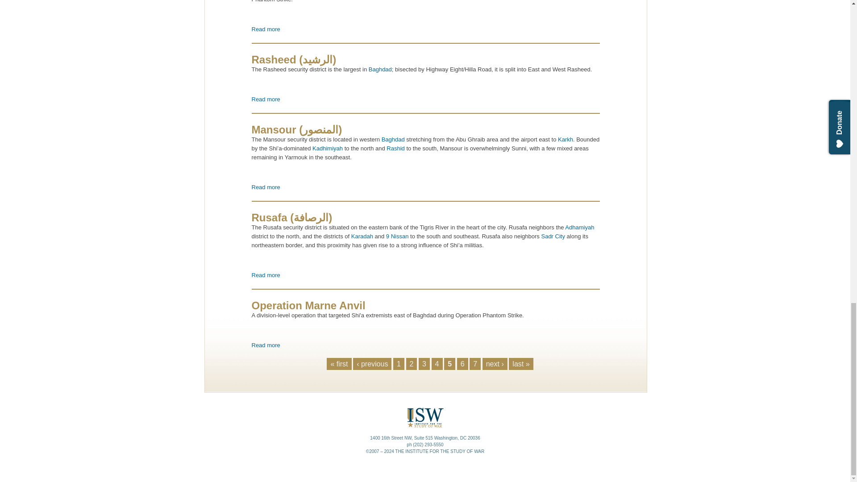 Image resolution: width=857 pixels, height=482 pixels. What do you see at coordinates (266, 29) in the screenshot?
I see `Rashid` at bounding box center [266, 29].